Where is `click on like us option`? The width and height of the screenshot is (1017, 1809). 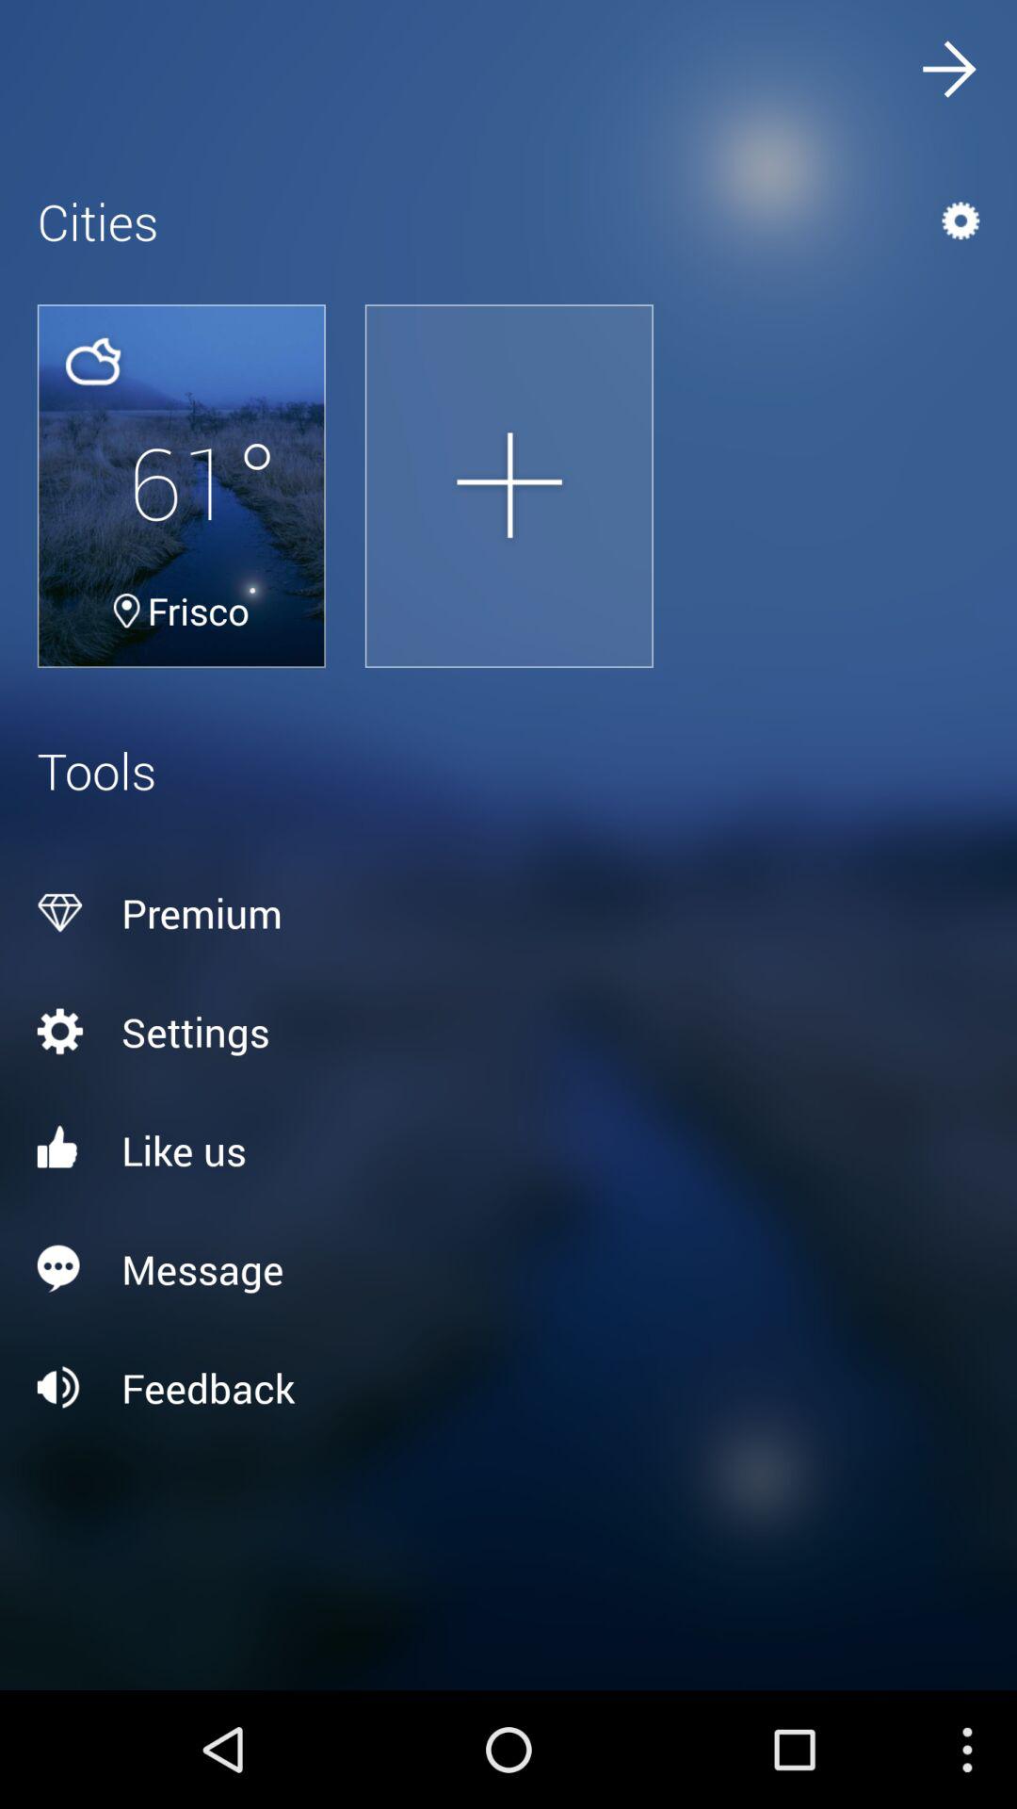 click on like us option is located at coordinates (508, 1149).